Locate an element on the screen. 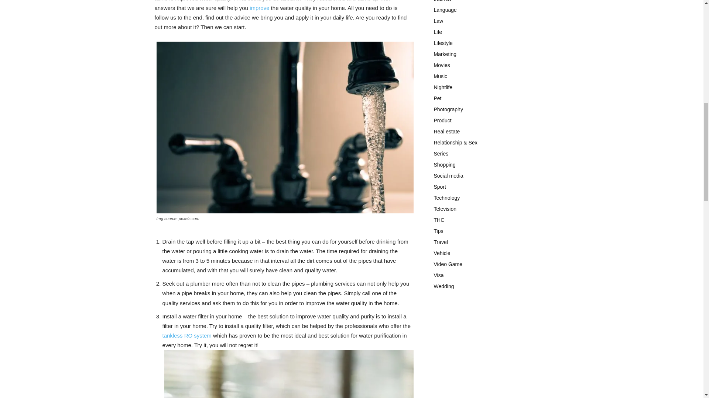 The width and height of the screenshot is (709, 398). improve is located at coordinates (259, 8).